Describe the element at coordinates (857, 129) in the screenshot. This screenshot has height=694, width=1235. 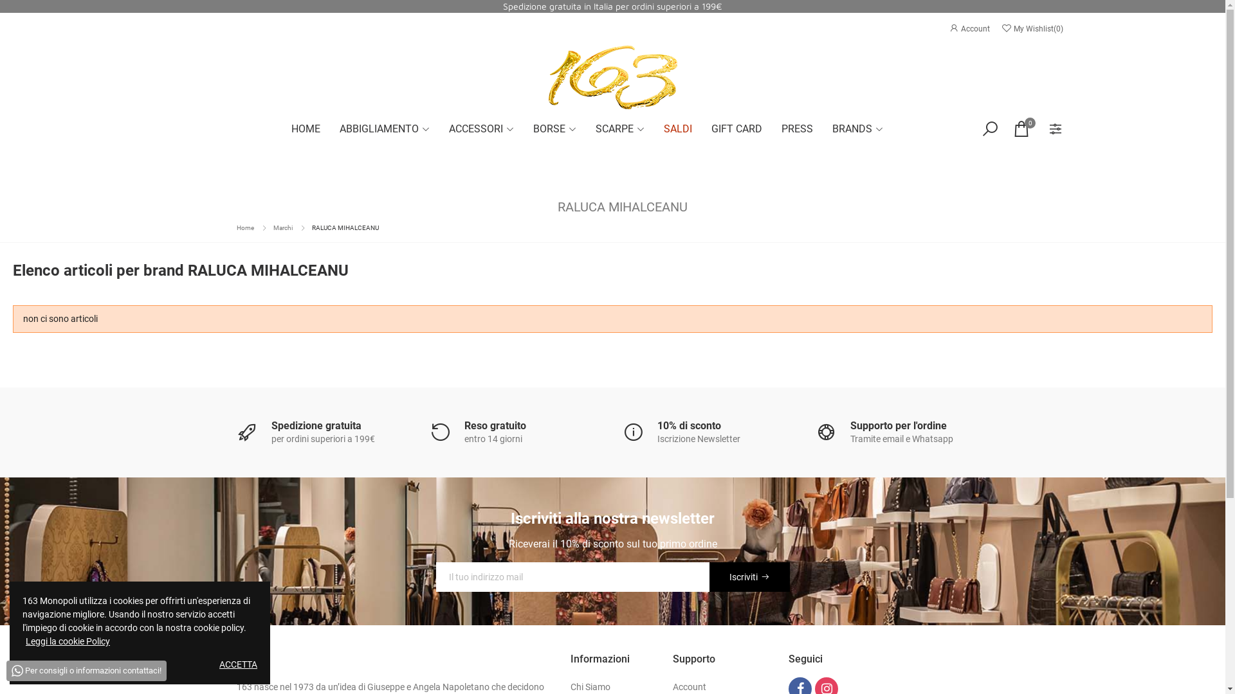
I see `BRANDS` at that location.